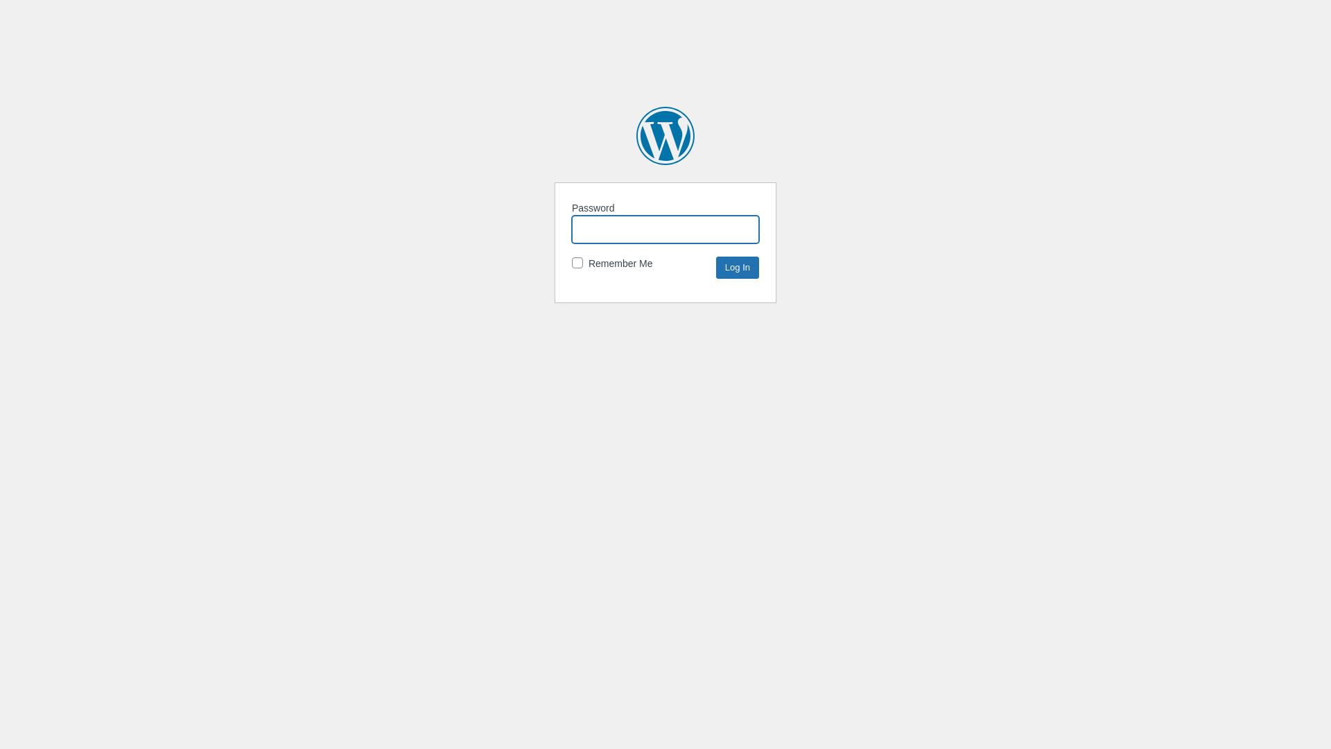  Describe the element at coordinates (665, 136) in the screenshot. I see `Aurora Project` at that location.